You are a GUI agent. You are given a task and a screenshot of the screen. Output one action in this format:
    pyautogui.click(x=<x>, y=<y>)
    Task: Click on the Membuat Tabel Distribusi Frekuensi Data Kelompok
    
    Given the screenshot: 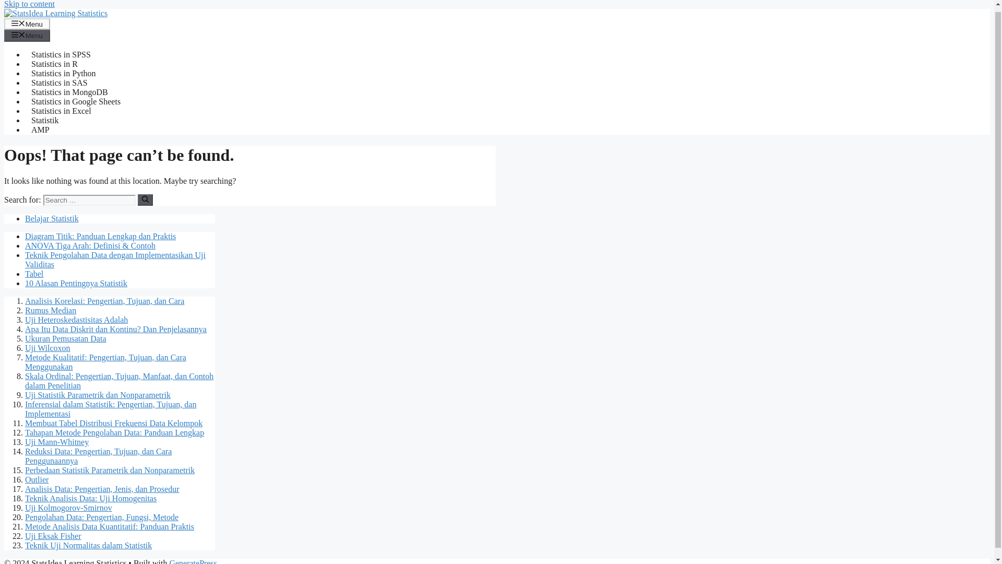 What is the action you would take?
    pyautogui.click(x=114, y=423)
    